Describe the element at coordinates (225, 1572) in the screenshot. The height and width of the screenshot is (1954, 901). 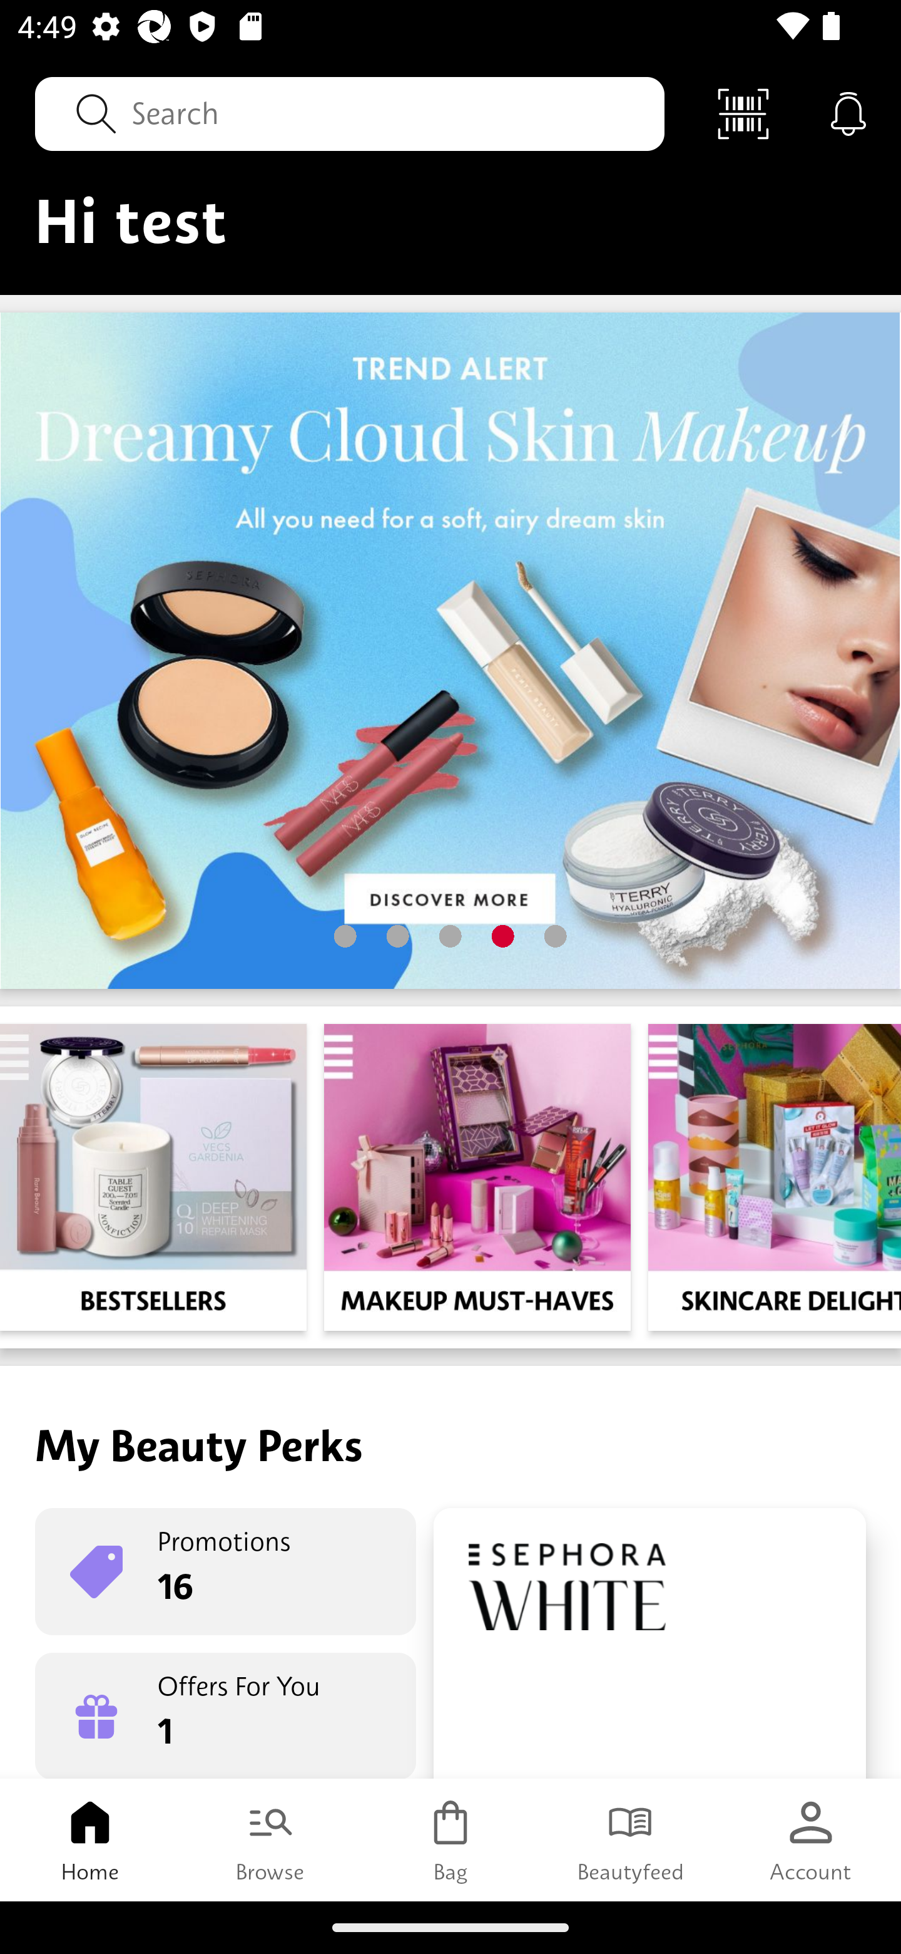
I see `Promotions 16` at that location.